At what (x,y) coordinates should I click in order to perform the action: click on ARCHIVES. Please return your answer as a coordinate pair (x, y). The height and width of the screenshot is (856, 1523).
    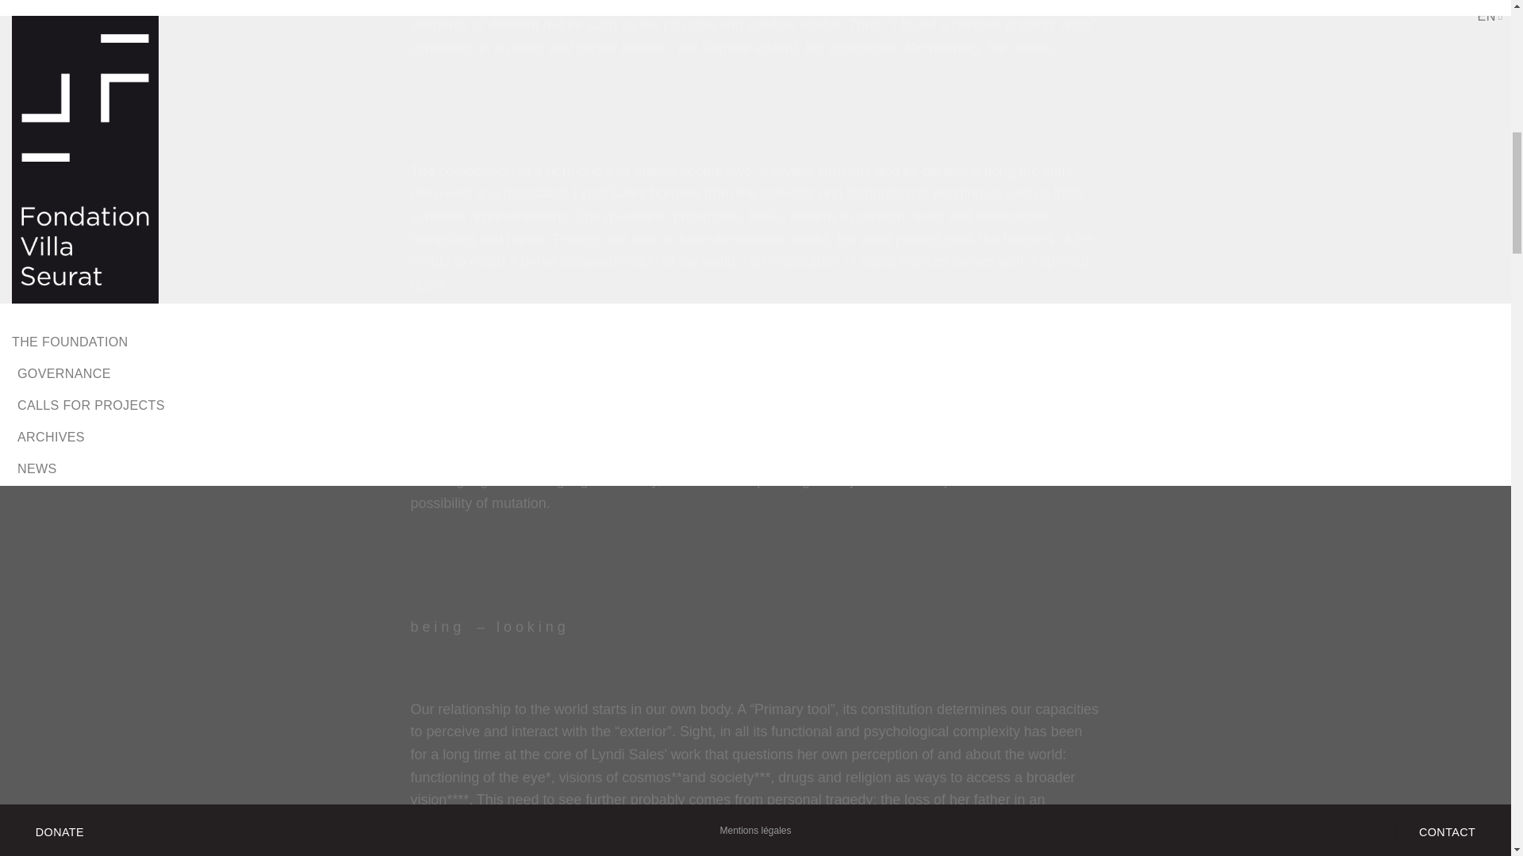
    Looking at the image, I should click on (907, 49).